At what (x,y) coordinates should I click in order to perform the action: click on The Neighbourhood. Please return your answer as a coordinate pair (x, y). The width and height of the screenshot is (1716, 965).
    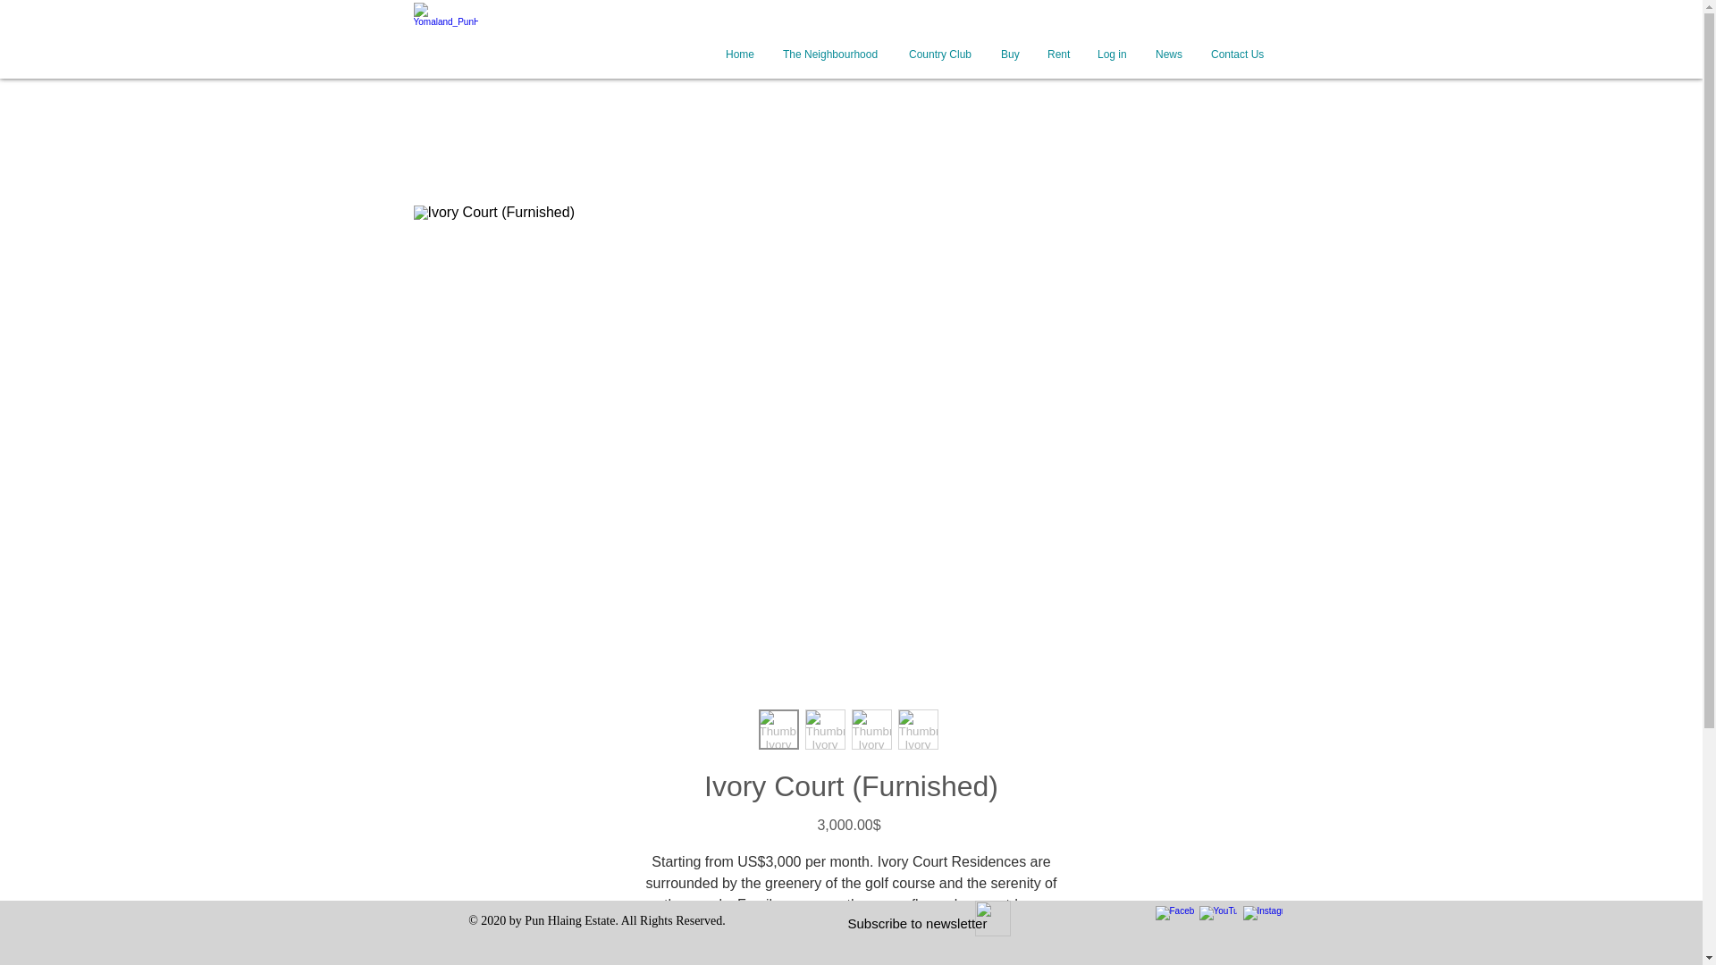
    Looking at the image, I should click on (831, 54).